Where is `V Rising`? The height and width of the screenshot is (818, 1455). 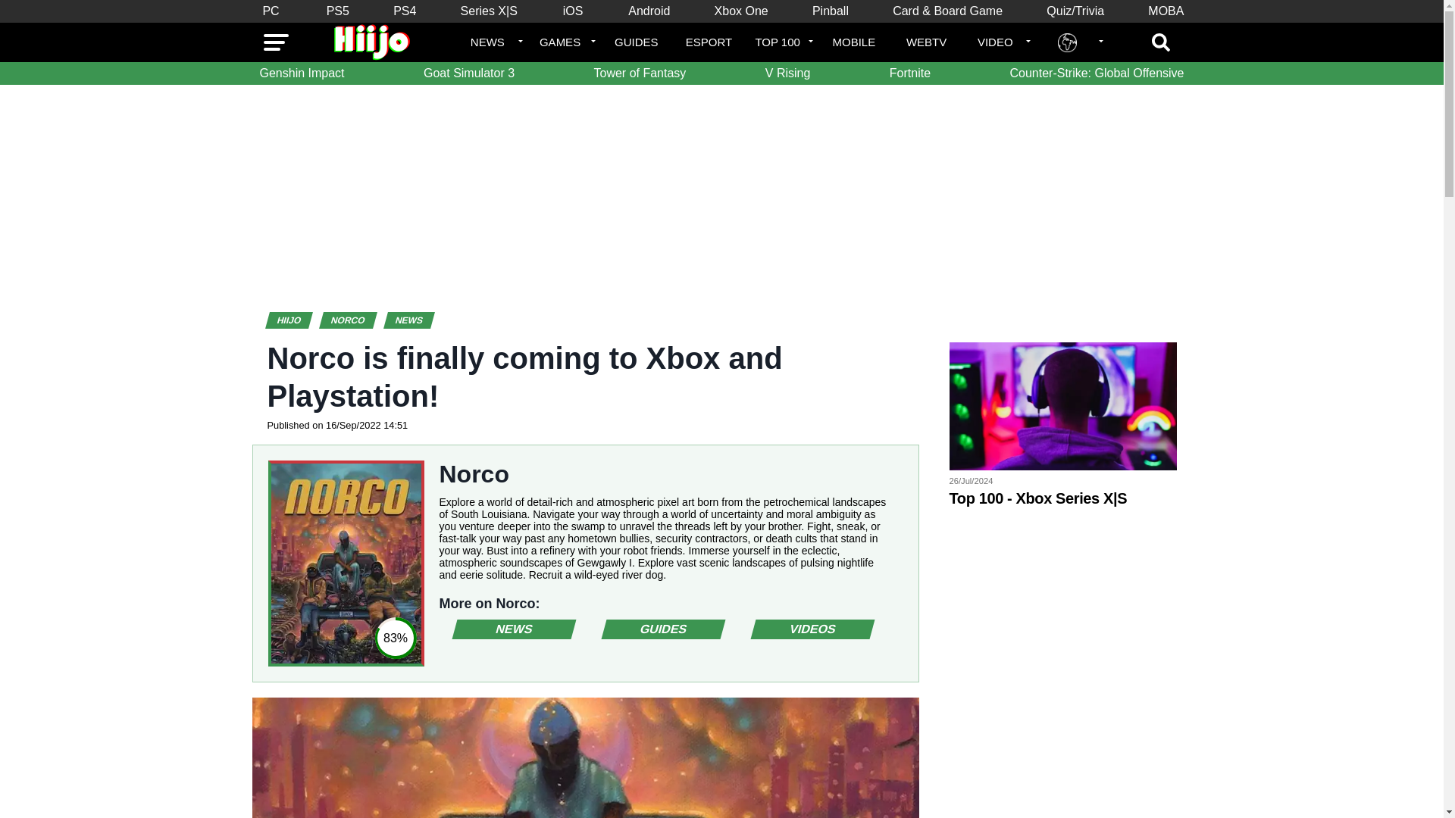
V Rising is located at coordinates (788, 73).